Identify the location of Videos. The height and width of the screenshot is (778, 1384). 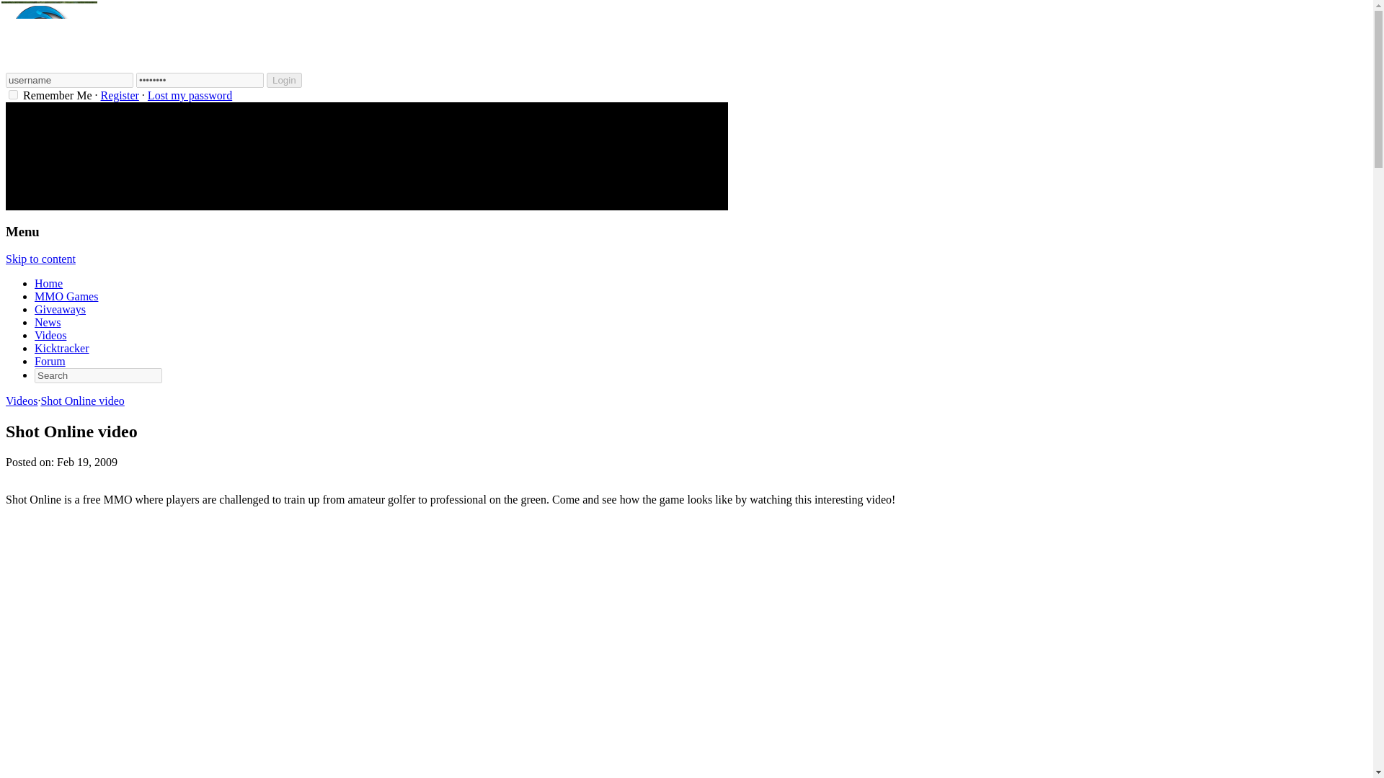
(21, 401).